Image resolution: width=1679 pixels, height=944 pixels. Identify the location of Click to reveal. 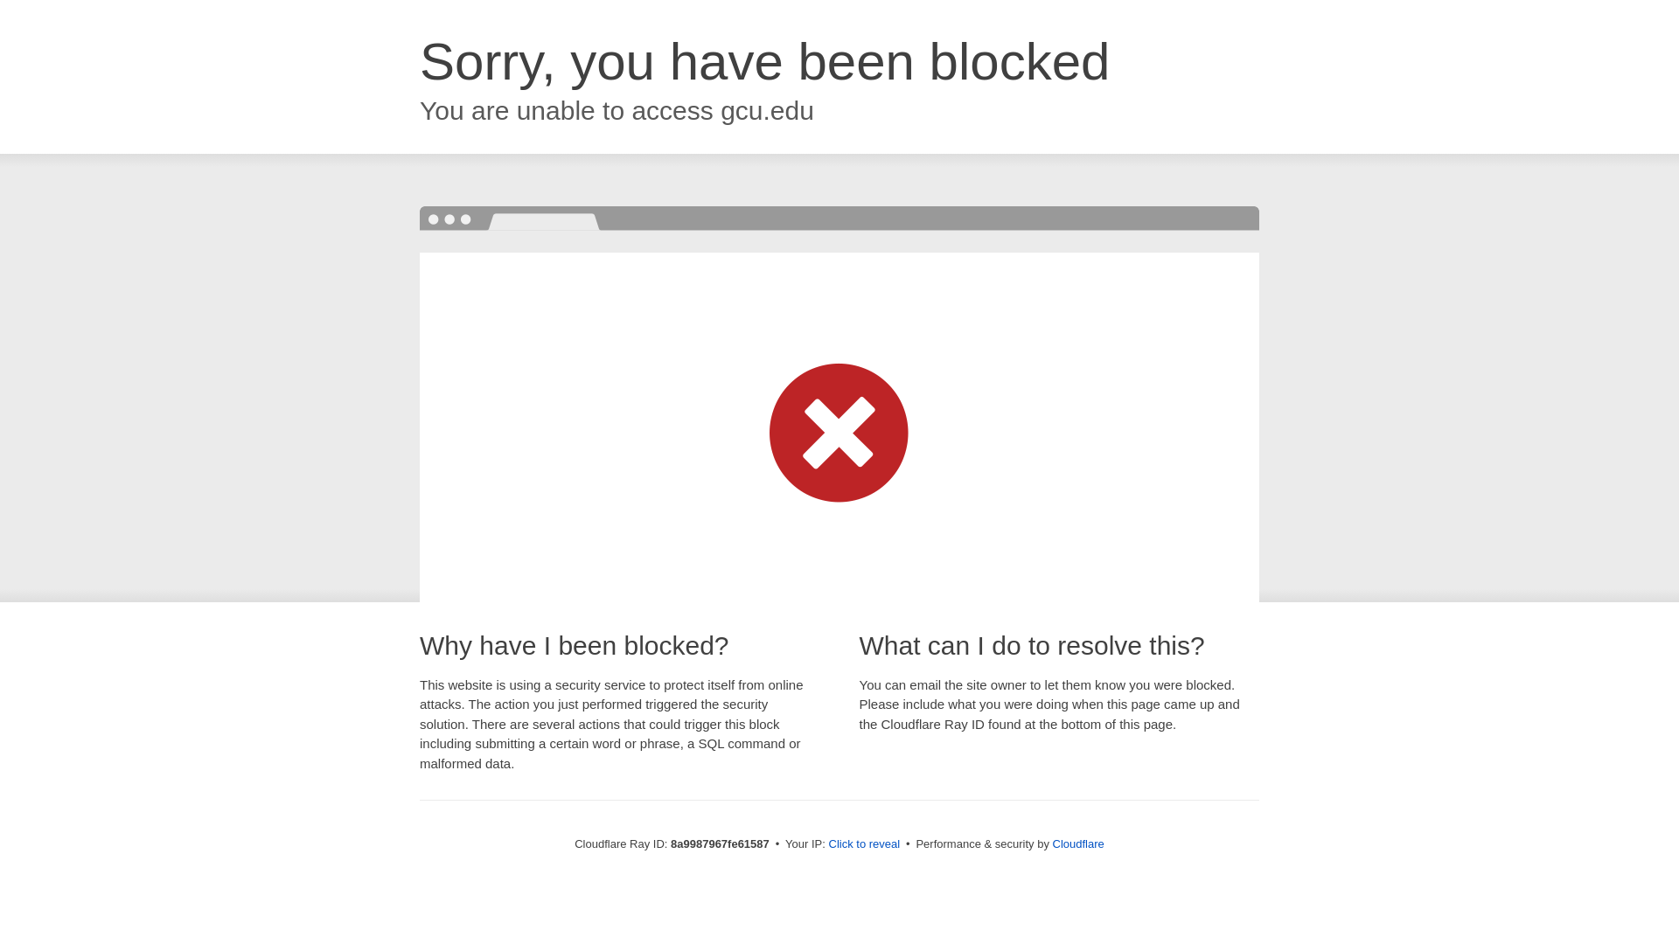
(864, 844).